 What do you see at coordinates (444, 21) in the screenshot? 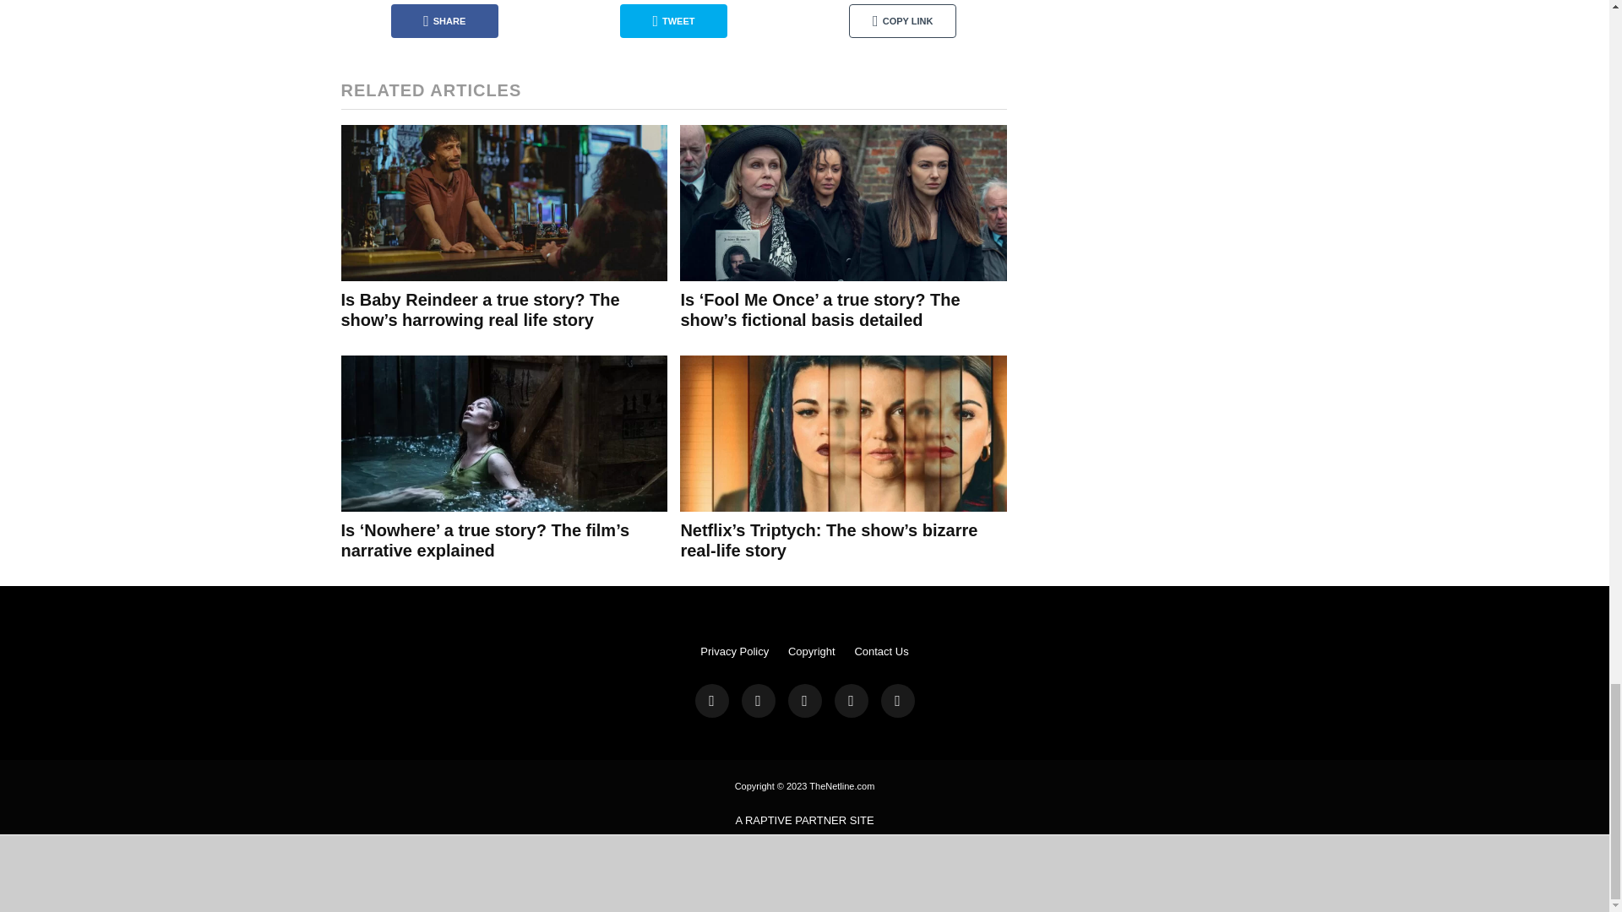
I see `SHARE` at bounding box center [444, 21].